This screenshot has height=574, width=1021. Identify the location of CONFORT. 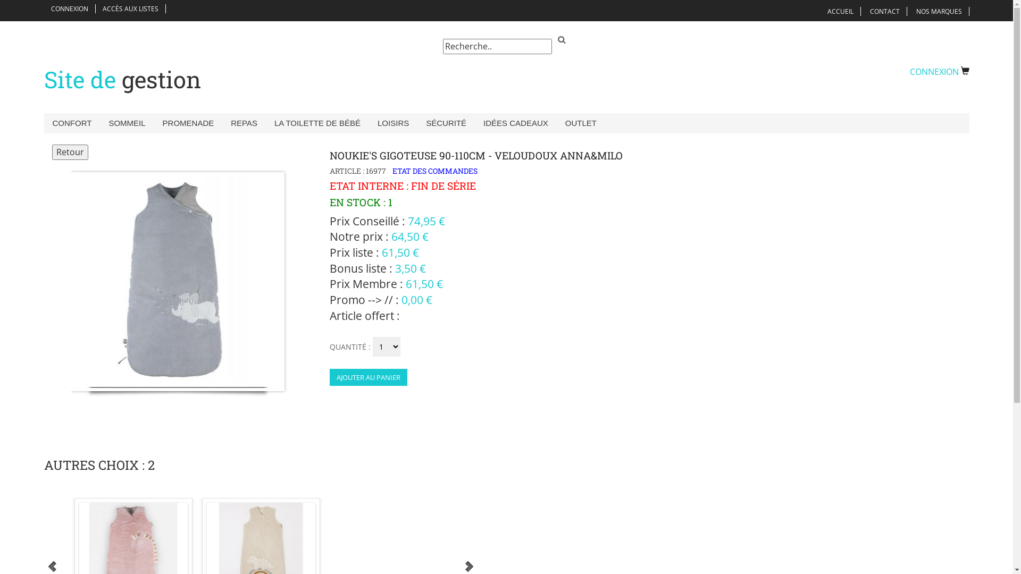
(72, 123).